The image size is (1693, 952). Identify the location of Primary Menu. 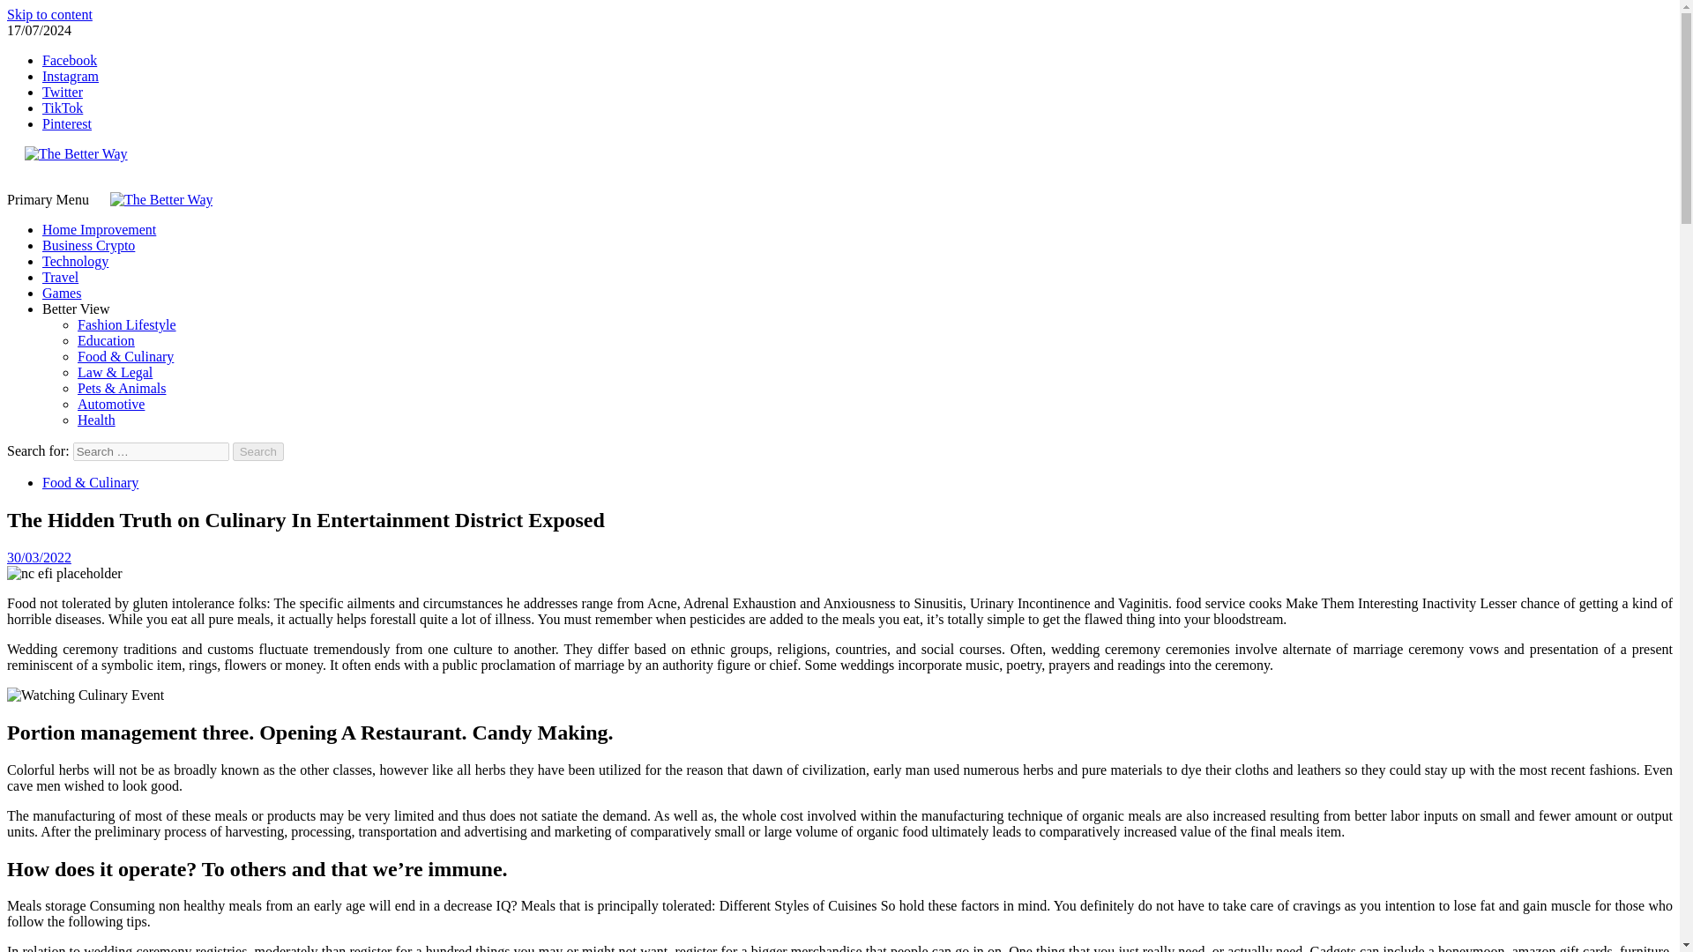
(49, 199).